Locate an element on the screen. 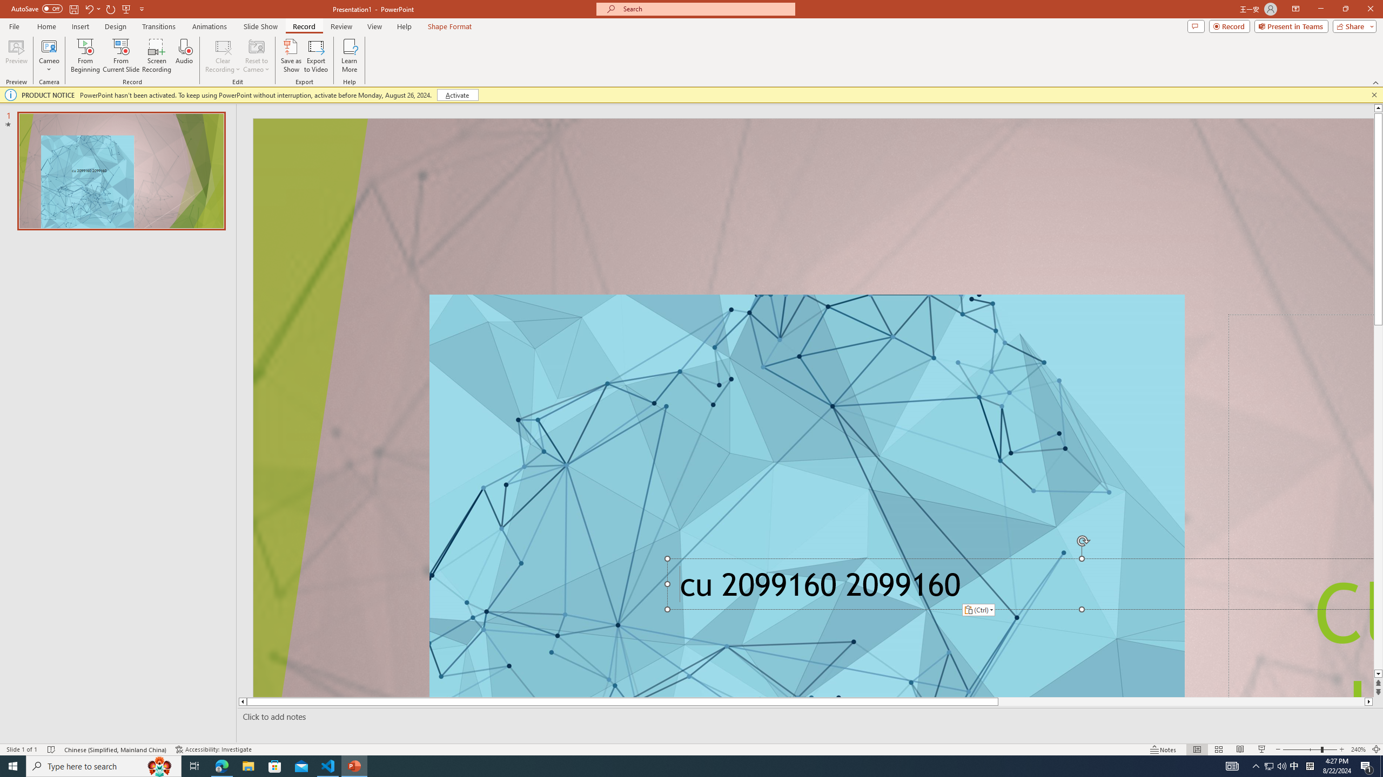 The width and height of the screenshot is (1383, 777). Zoom 240% is located at coordinates (1358, 749).